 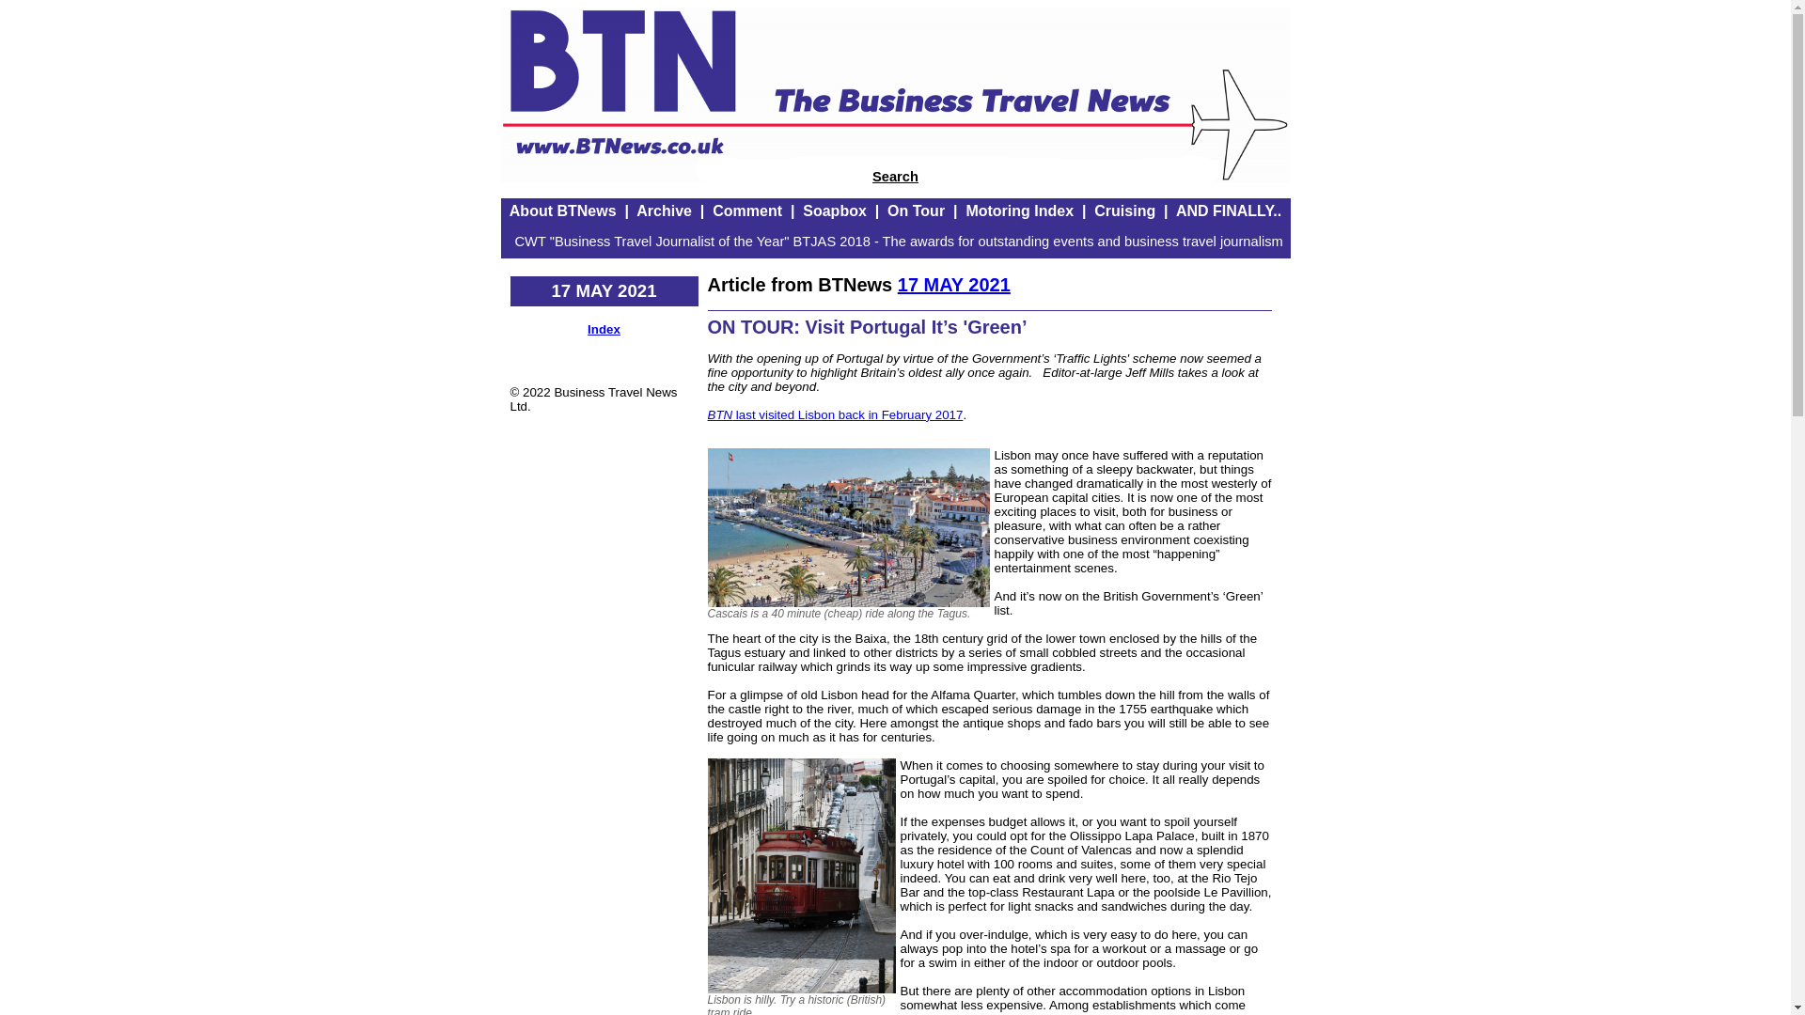 What do you see at coordinates (835, 415) in the screenshot?
I see `BTN last visited Lisbon back in February 2017` at bounding box center [835, 415].